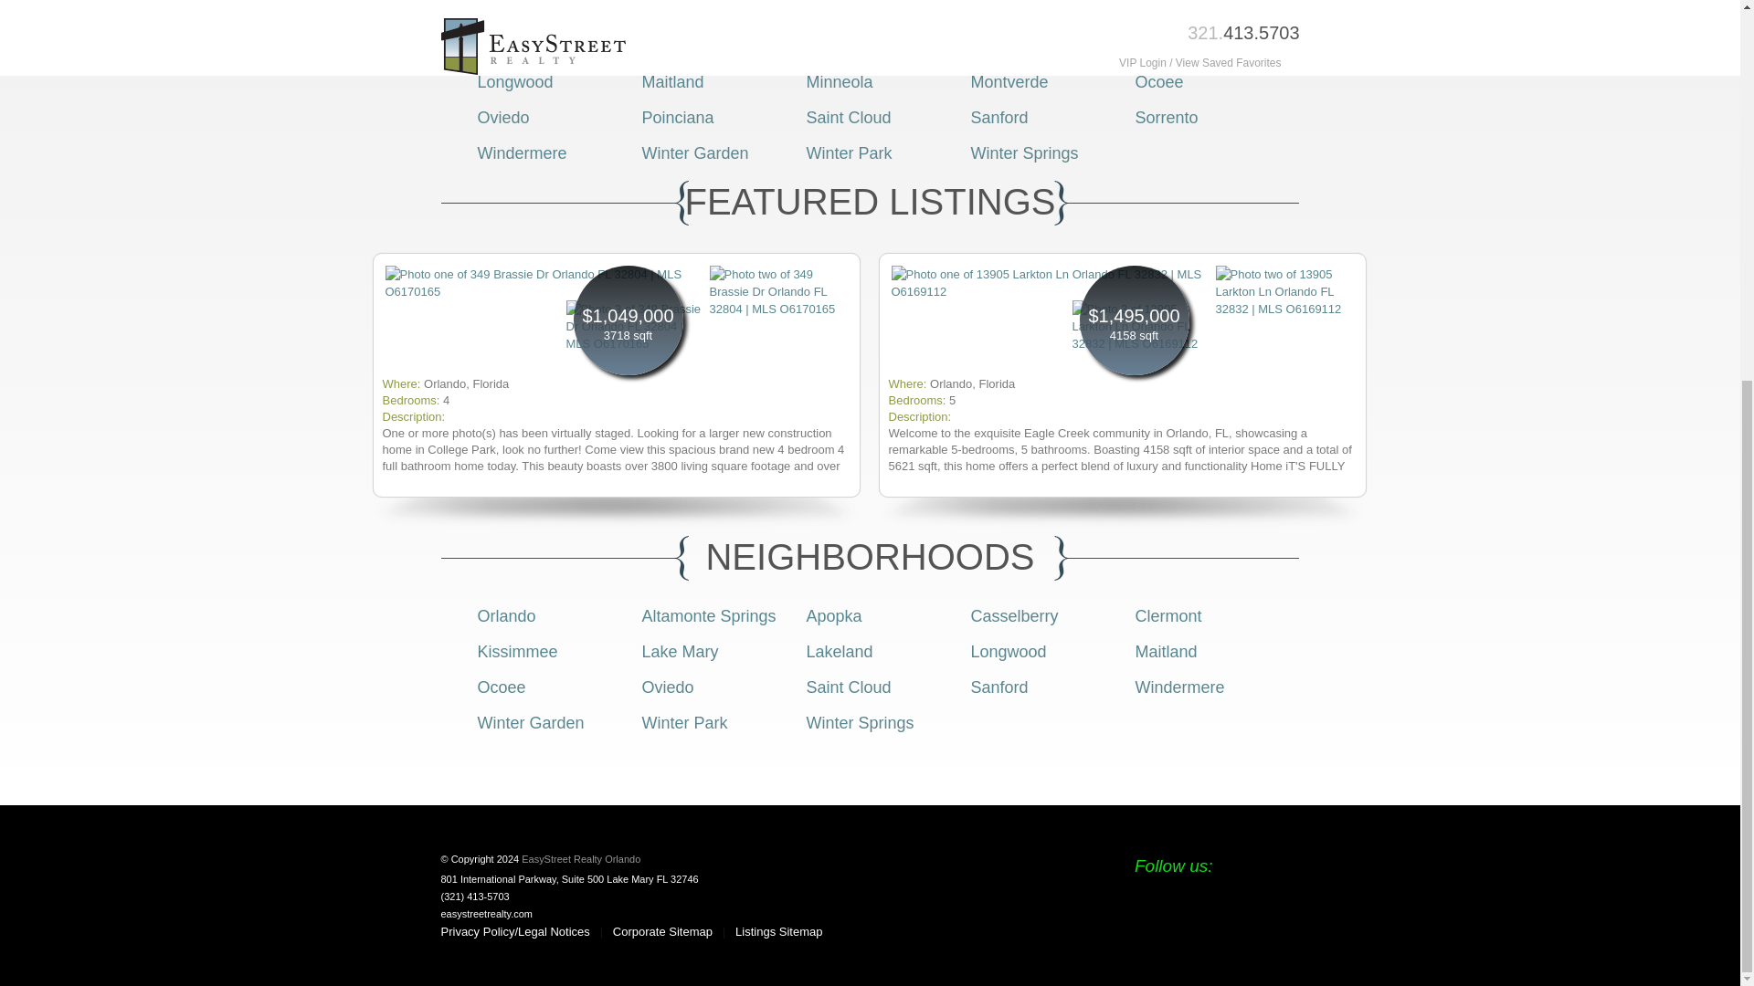 The height and width of the screenshot is (986, 1754). I want to click on Sorrento, so click(1166, 117).